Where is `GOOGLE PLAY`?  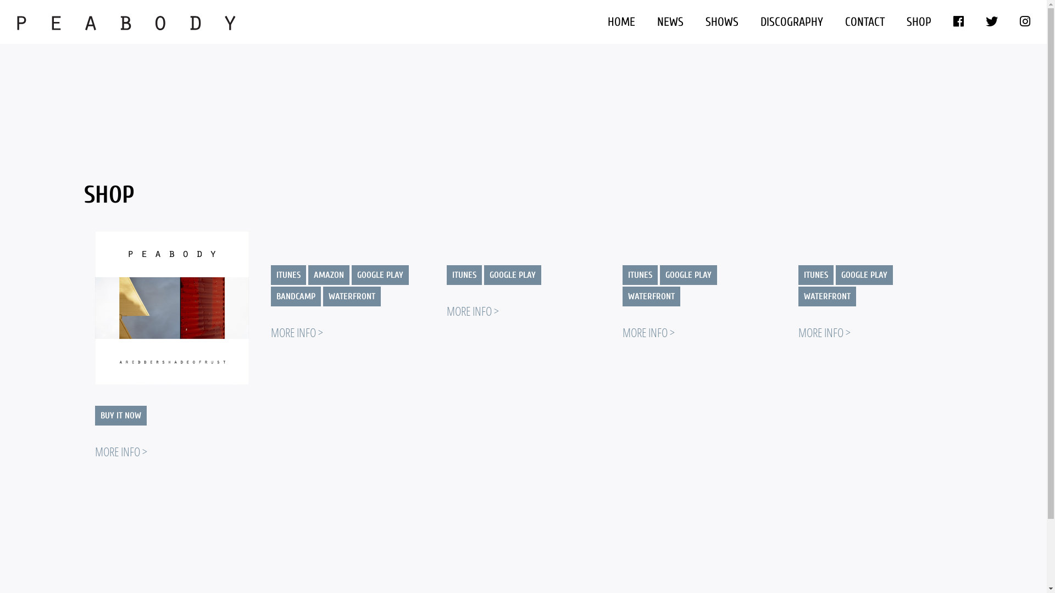
GOOGLE PLAY is located at coordinates (380, 275).